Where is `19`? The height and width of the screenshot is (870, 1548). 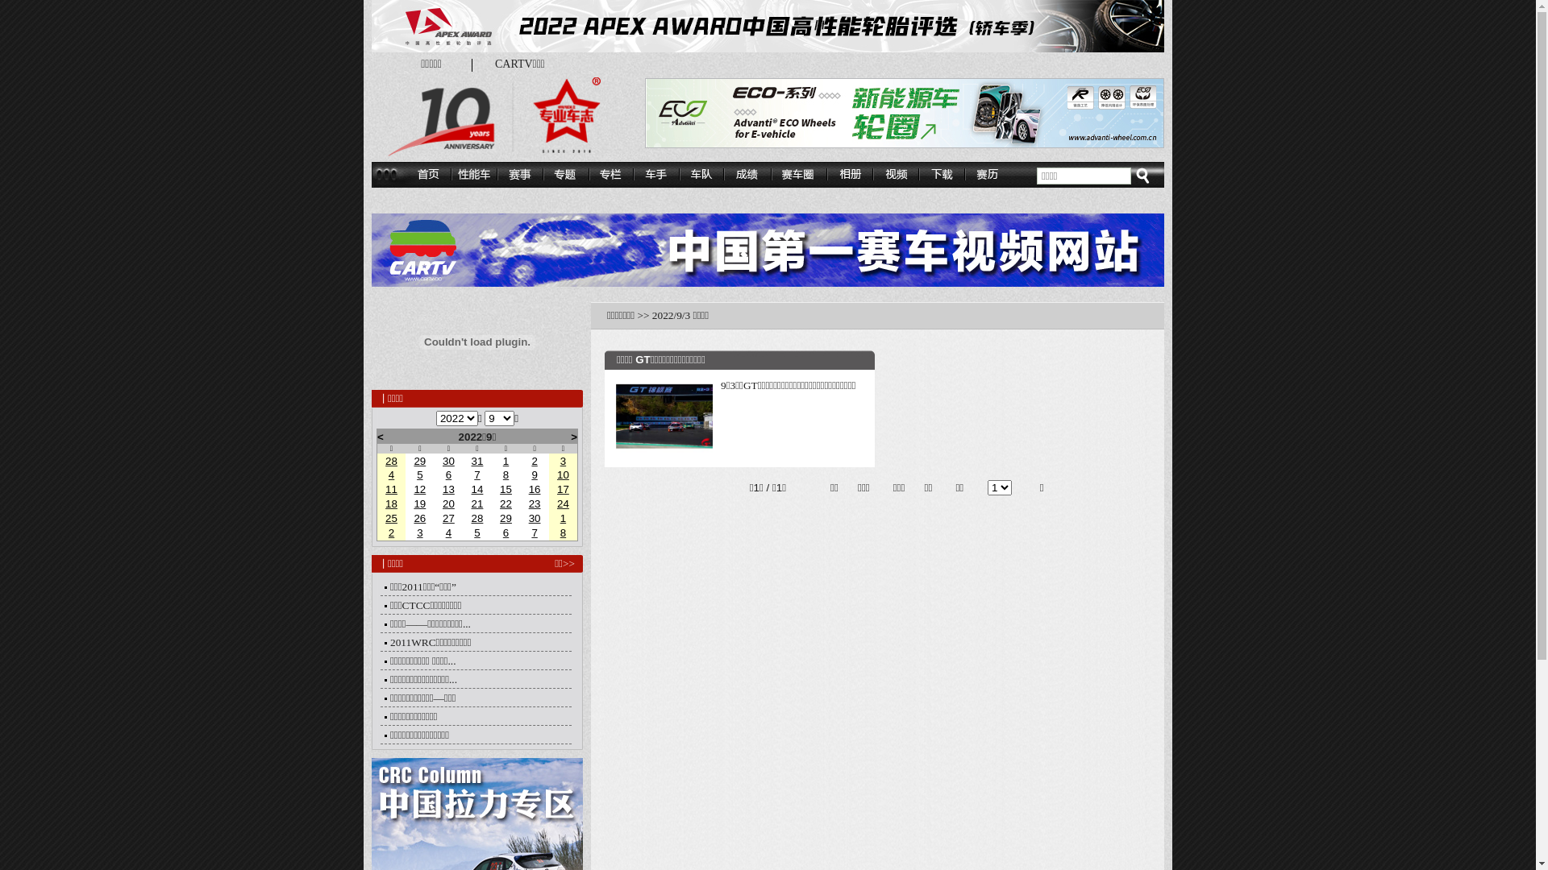
19 is located at coordinates (419, 504).